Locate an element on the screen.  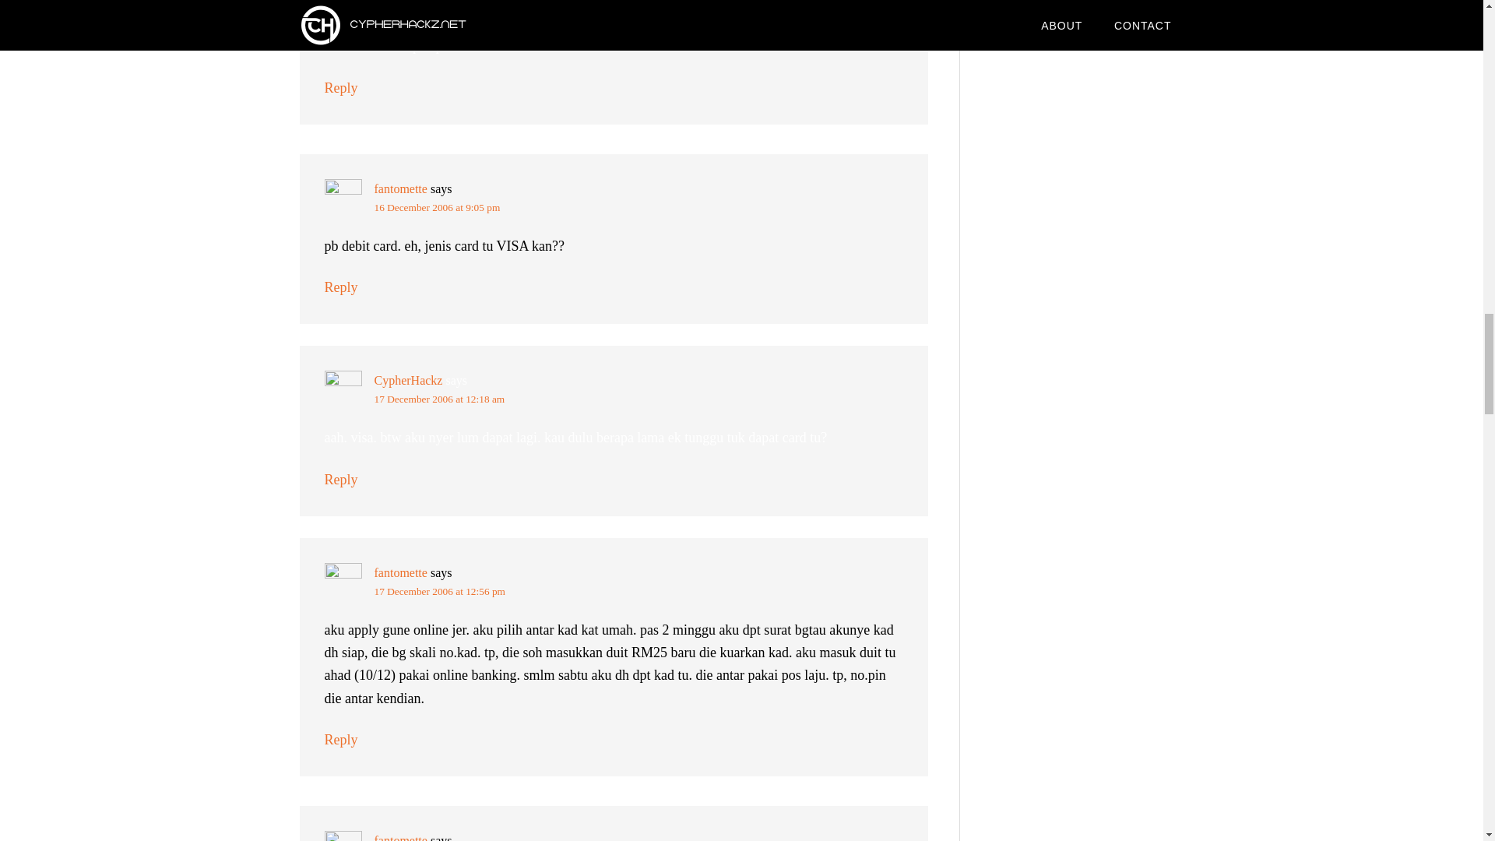
fantomette is located at coordinates (400, 188).